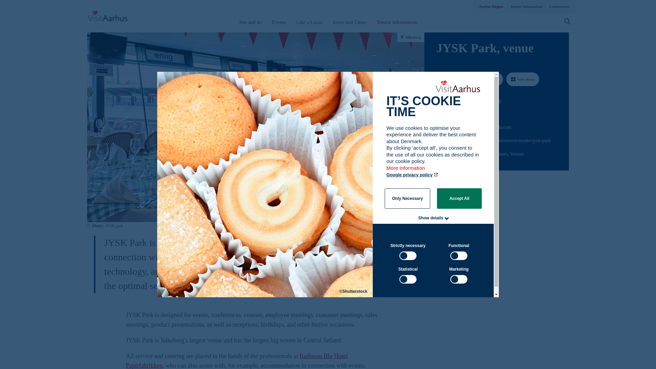 The height and width of the screenshot is (369, 656). Describe the element at coordinates (430, 218) in the screenshot. I see `Show details` at that location.